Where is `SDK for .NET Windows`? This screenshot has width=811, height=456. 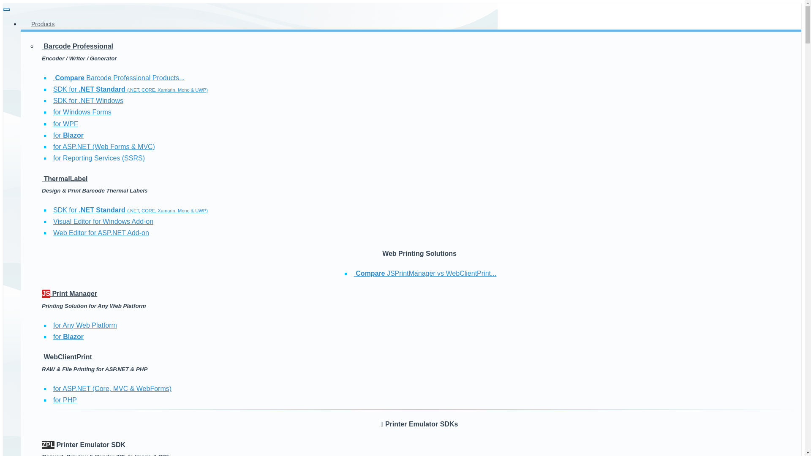
SDK for .NET Windows is located at coordinates (88, 100).